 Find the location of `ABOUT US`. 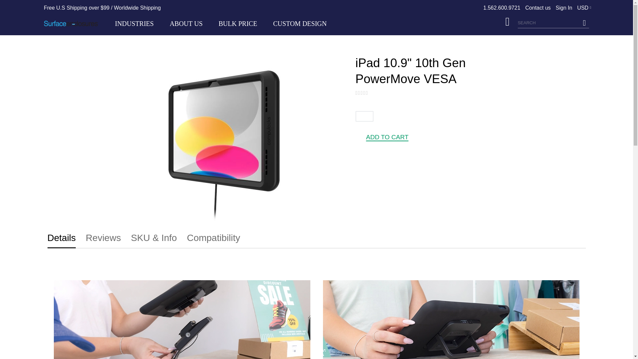

ABOUT US is located at coordinates (186, 24).